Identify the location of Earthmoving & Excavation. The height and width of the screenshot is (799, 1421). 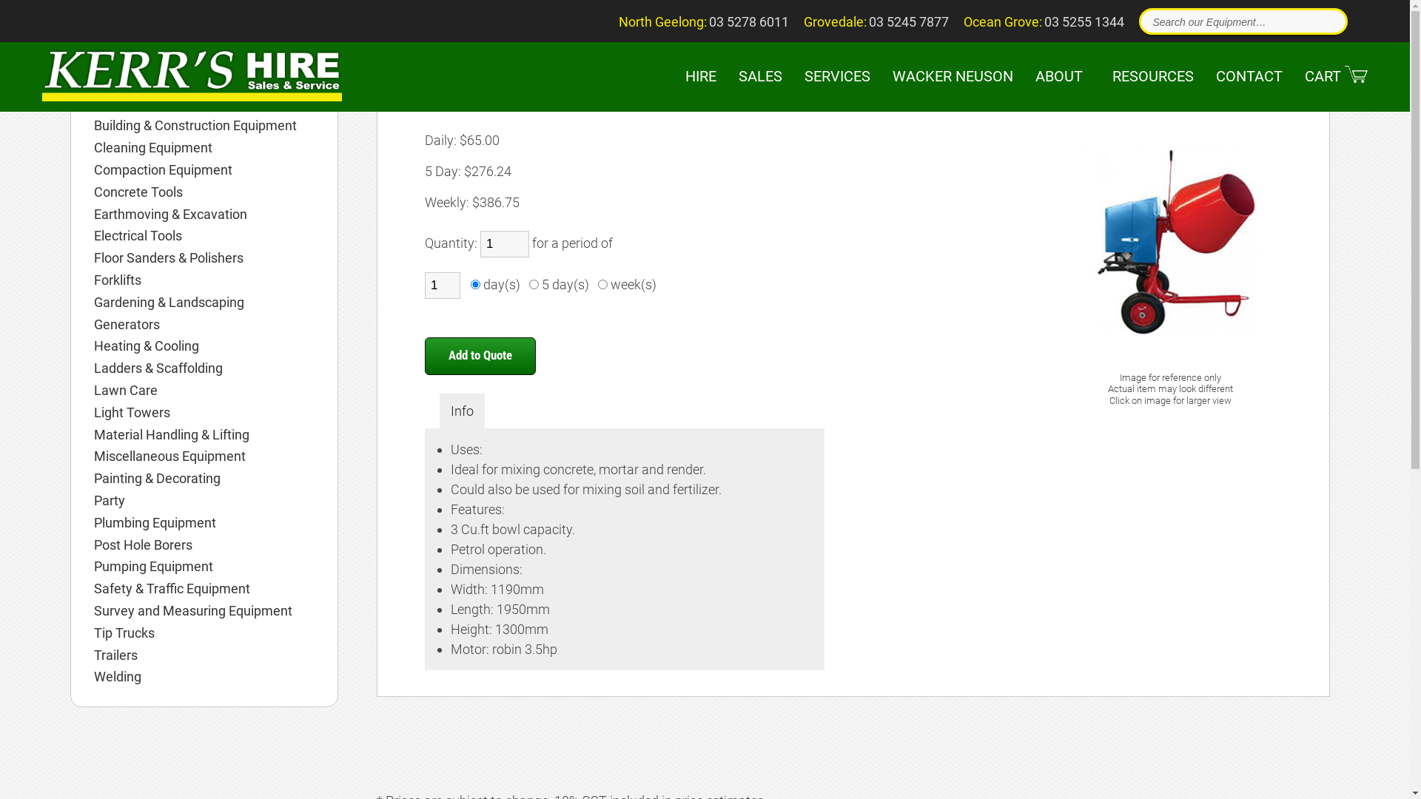
(204, 215).